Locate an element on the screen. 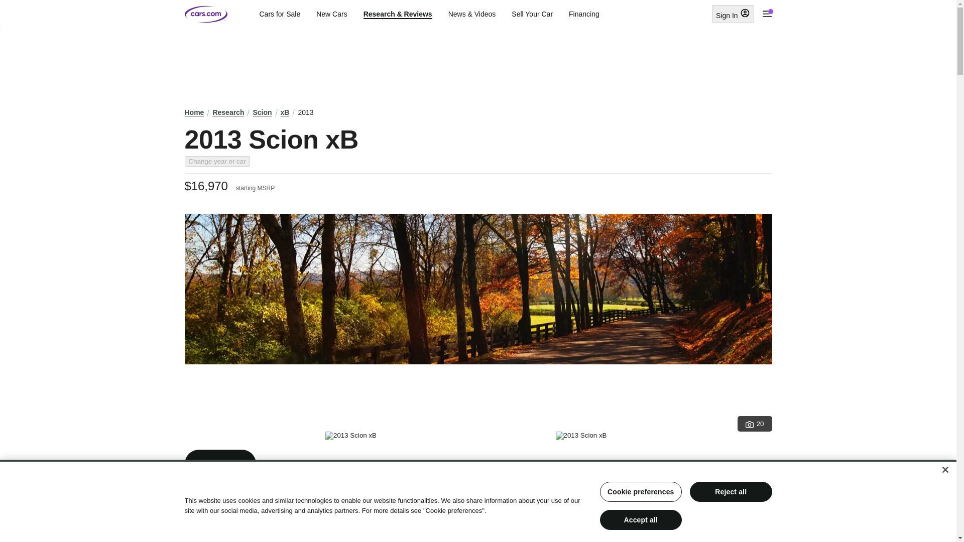 The image size is (964, 542). Sell Your Car is located at coordinates (532, 14).